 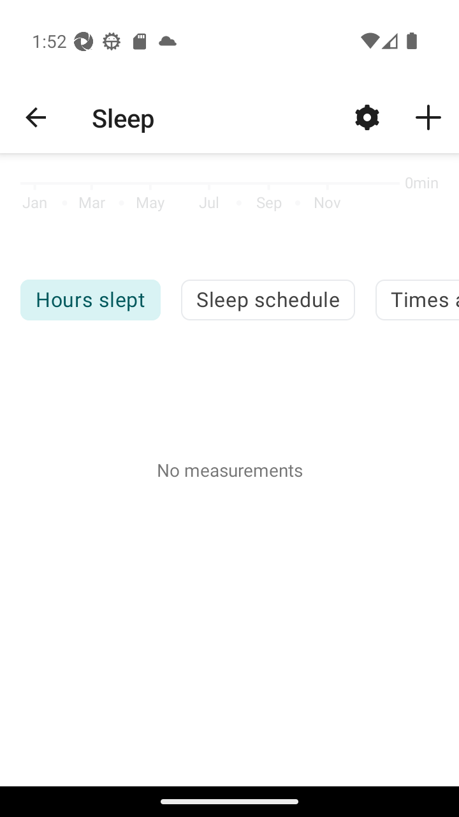 What do you see at coordinates (428, 117) in the screenshot?
I see `Tap to track sleep or
 log a past record` at bounding box center [428, 117].